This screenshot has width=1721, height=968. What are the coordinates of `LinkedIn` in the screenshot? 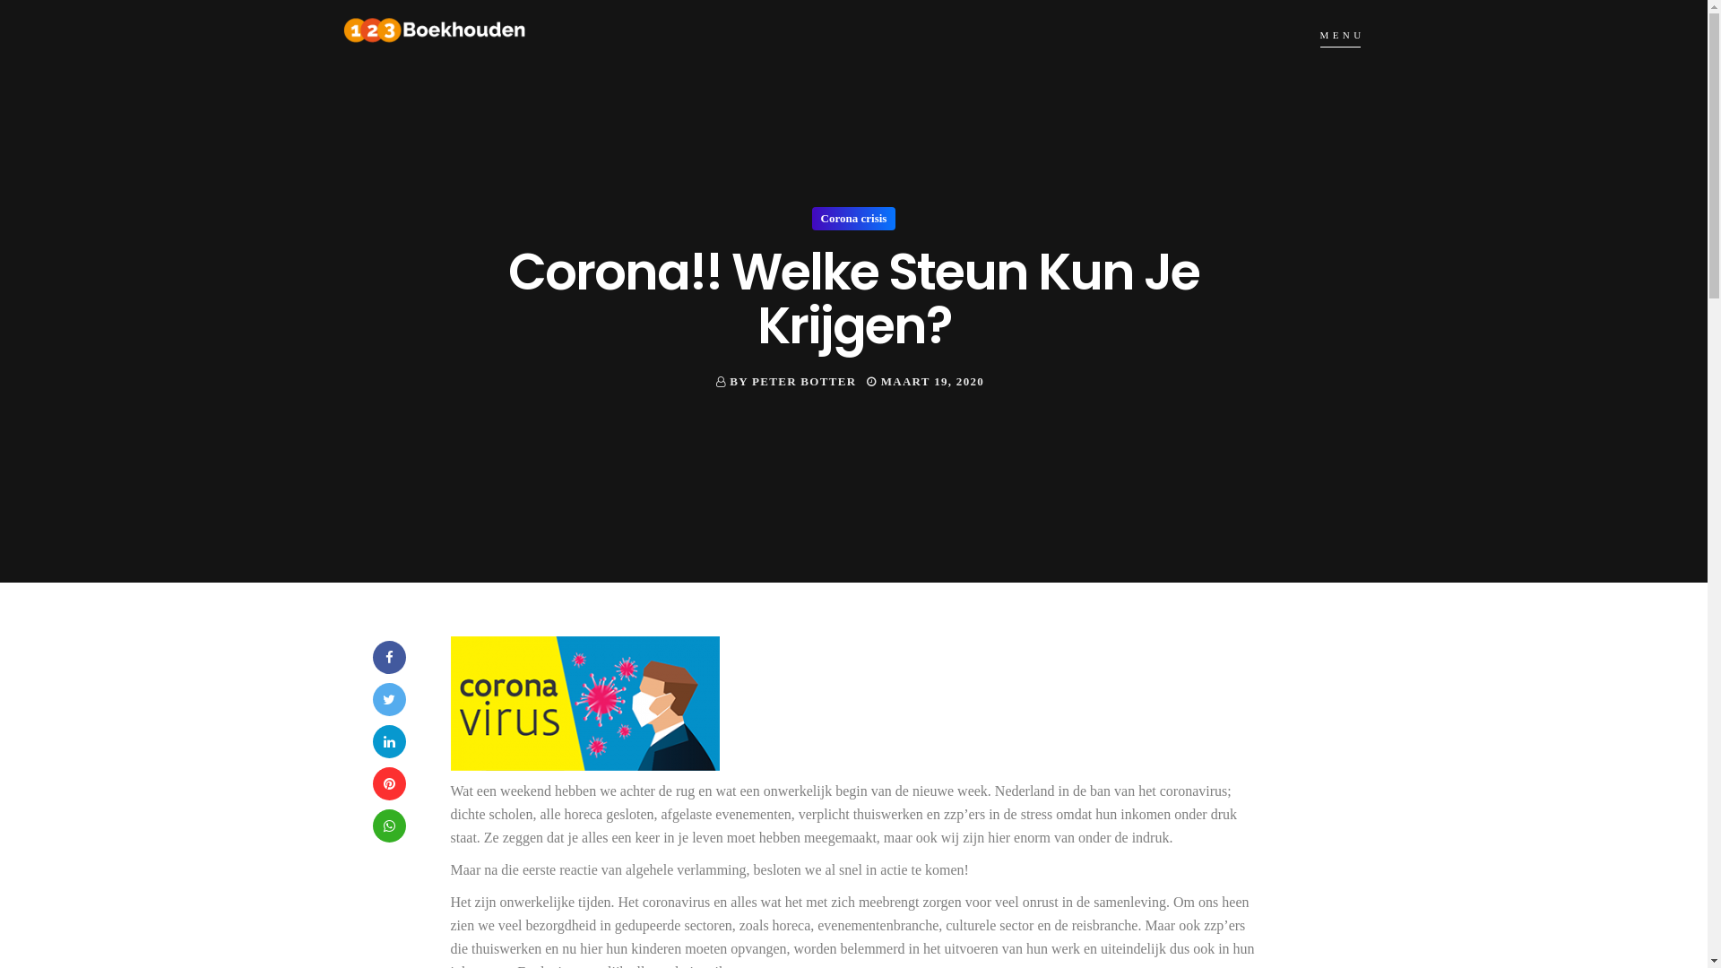 It's located at (389, 742).